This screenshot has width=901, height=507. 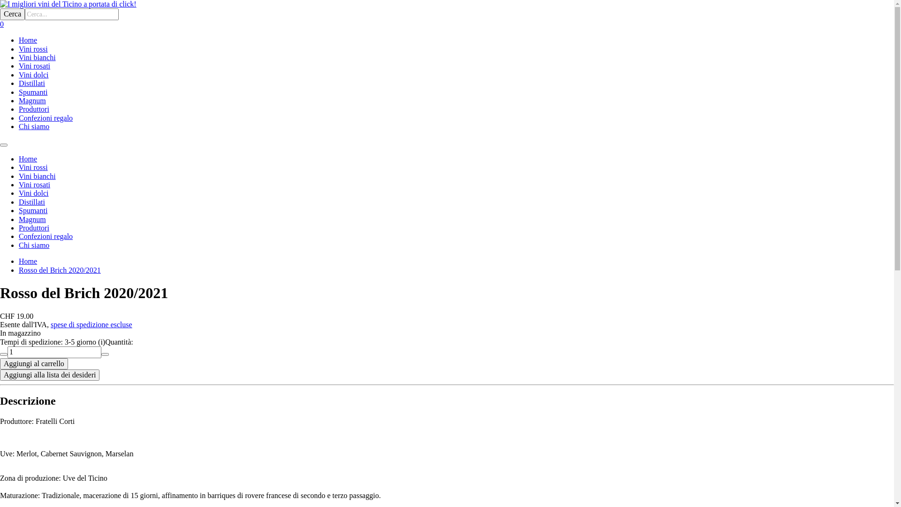 What do you see at coordinates (28, 159) in the screenshot?
I see `Home` at bounding box center [28, 159].